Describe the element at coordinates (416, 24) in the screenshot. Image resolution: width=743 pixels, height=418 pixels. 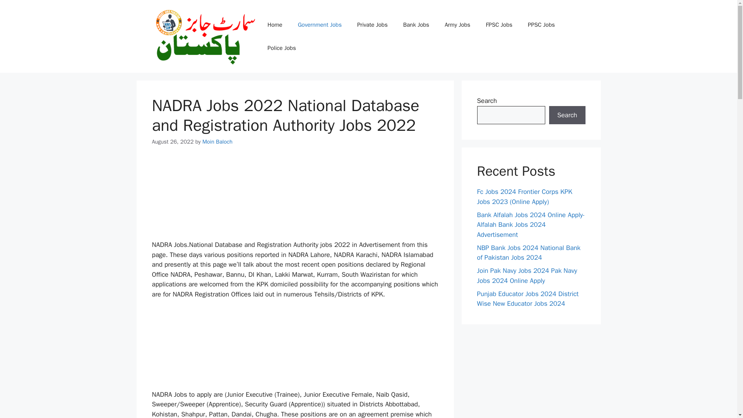
I see `Bank Jobs` at that location.